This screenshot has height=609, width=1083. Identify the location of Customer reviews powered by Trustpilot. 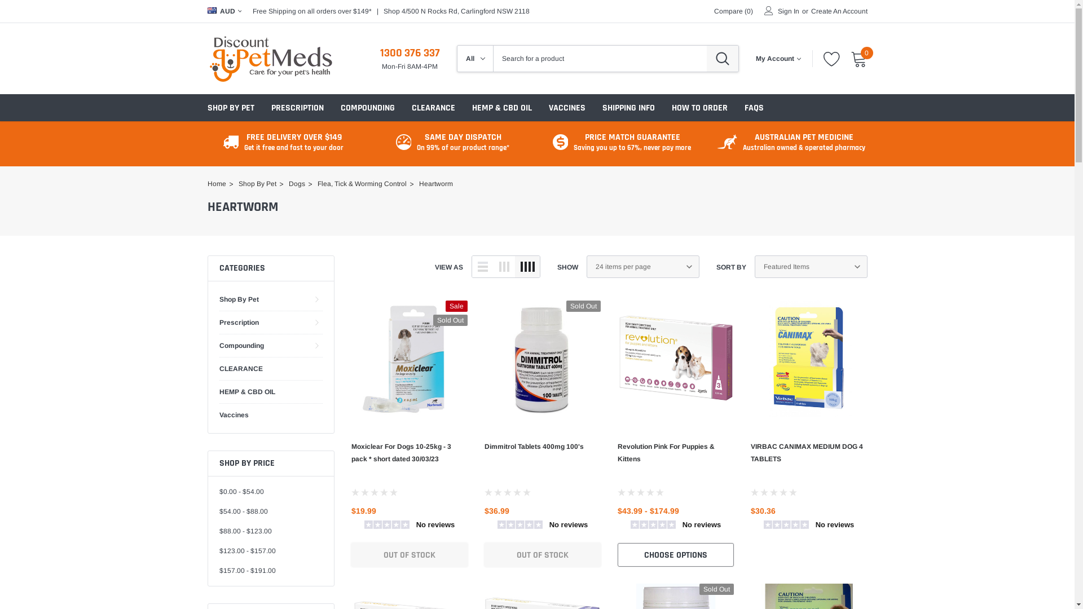
(543, 527).